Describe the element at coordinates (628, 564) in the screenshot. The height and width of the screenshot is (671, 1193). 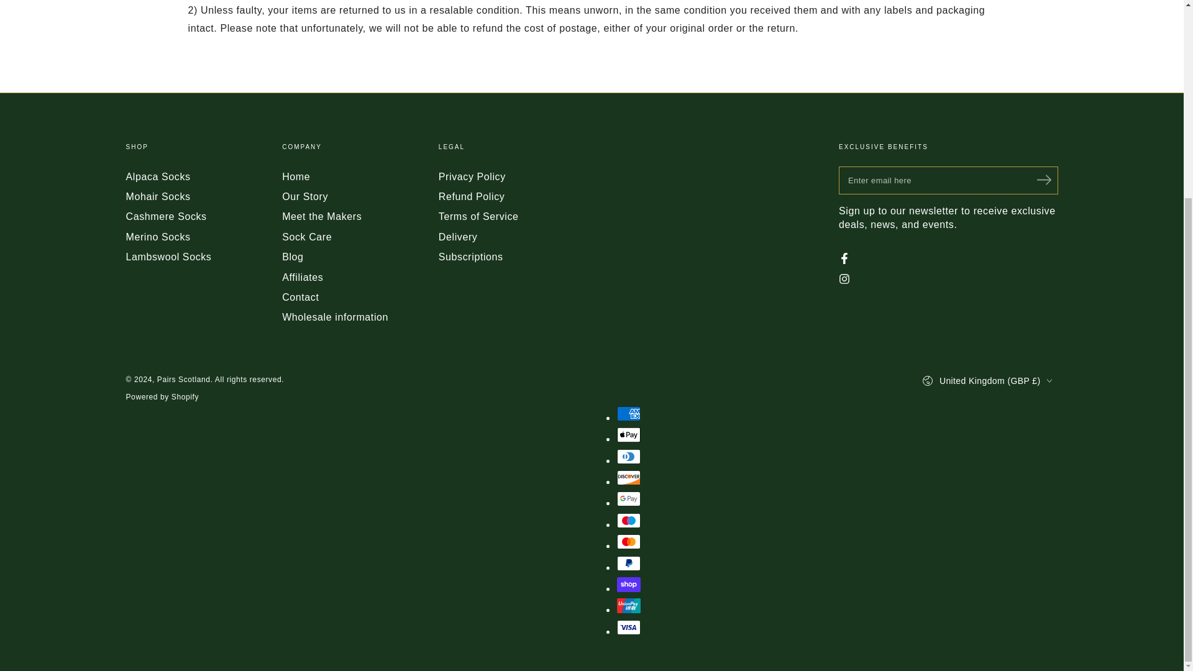
I see `PayPal` at that location.